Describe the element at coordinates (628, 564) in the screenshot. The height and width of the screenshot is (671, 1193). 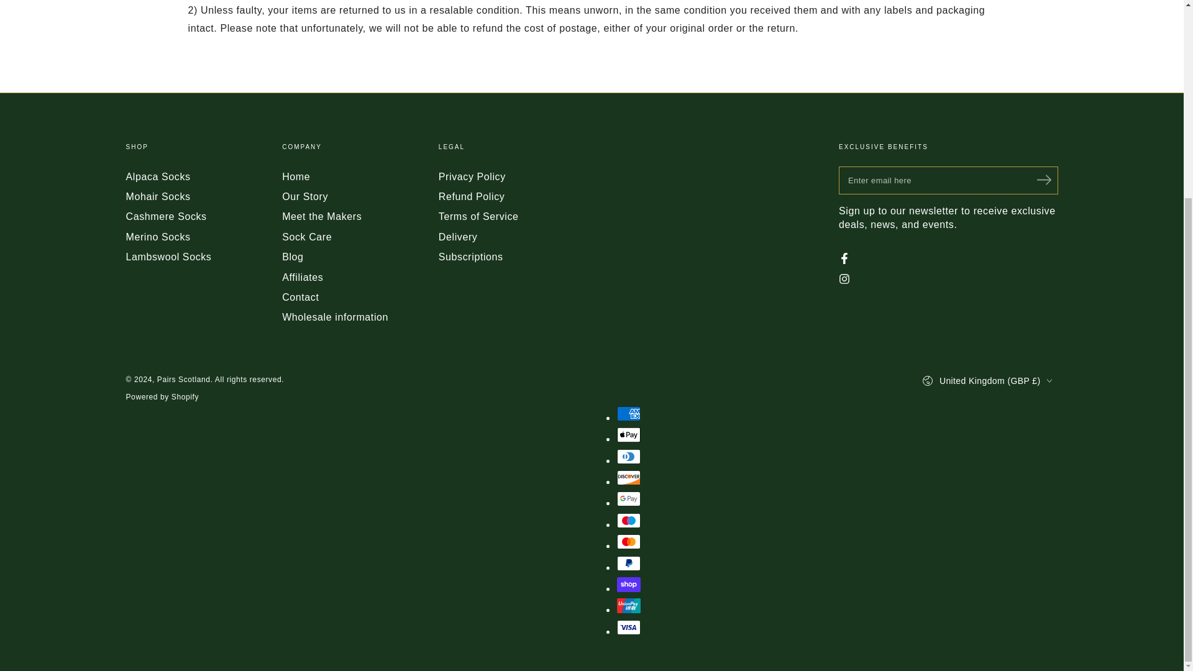
I see `PayPal` at that location.